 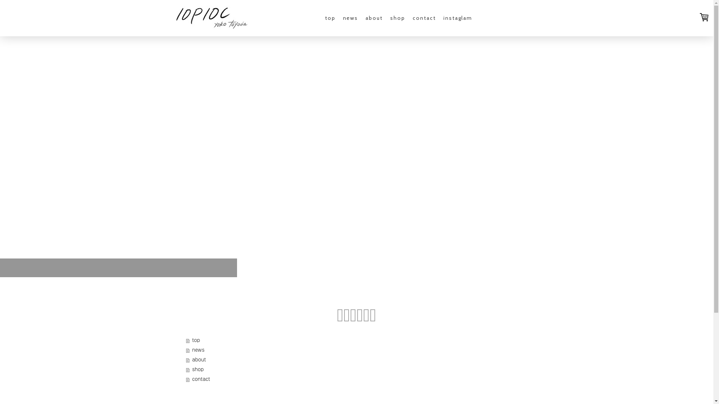 What do you see at coordinates (360, 379) in the screenshot?
I see `contact` at bounding box center [360, 379].